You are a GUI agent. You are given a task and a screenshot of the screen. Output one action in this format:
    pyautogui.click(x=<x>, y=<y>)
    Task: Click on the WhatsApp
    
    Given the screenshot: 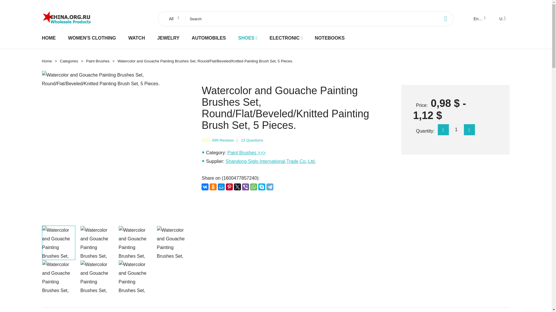 What is the action you would take?
    pyautogui.click(x=254, y=187)
    